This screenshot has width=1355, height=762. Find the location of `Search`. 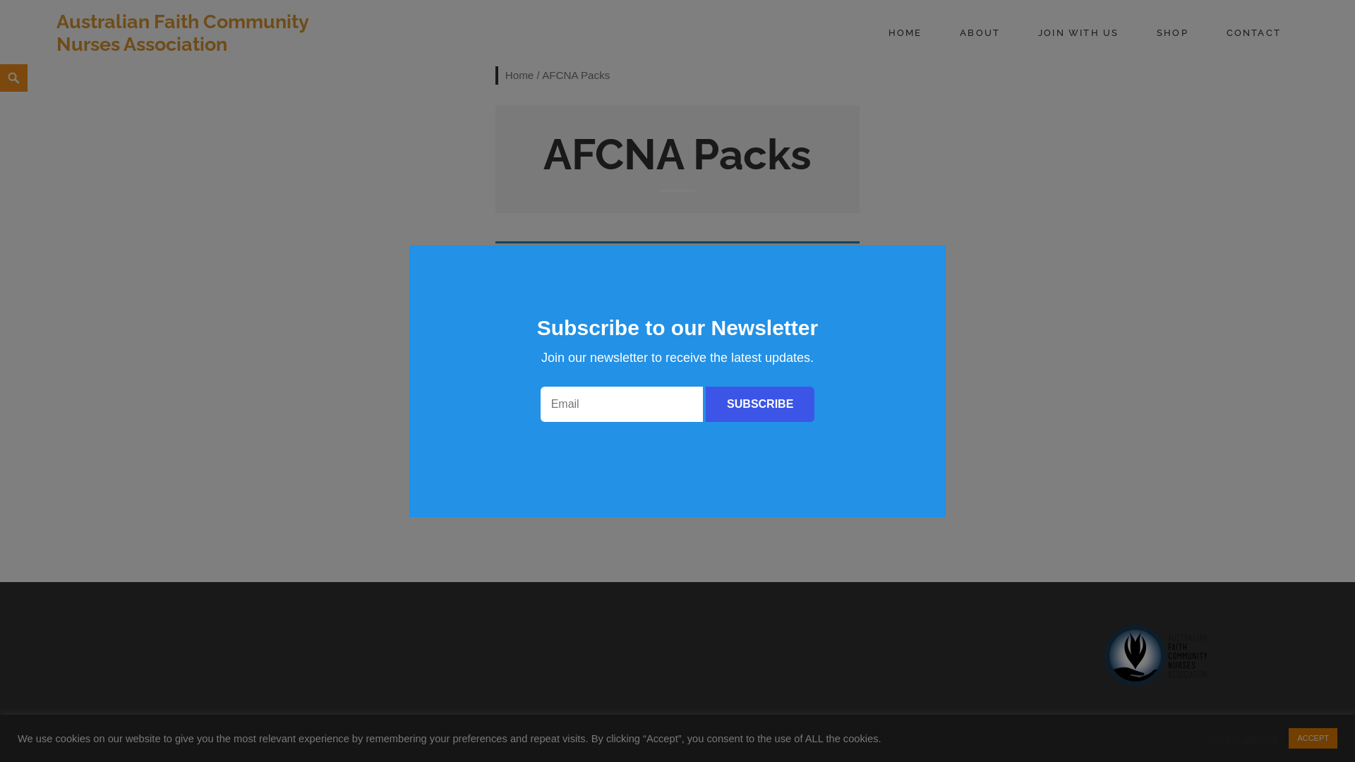

Search is located at coordinates (4, 65).